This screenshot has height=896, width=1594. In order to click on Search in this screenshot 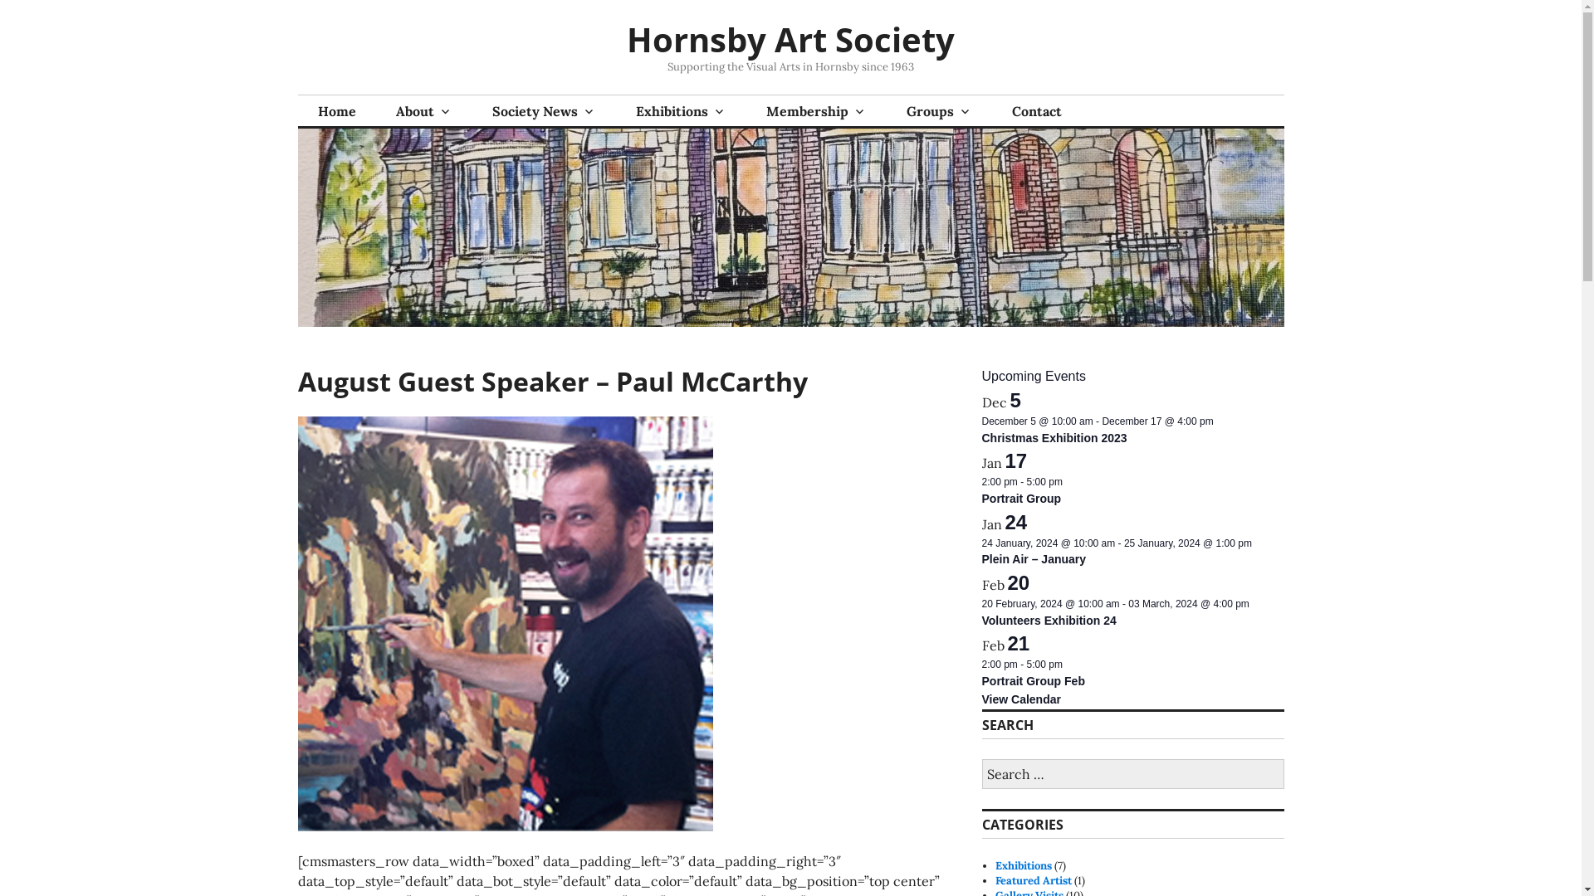, I will do `click(10, 5)`.